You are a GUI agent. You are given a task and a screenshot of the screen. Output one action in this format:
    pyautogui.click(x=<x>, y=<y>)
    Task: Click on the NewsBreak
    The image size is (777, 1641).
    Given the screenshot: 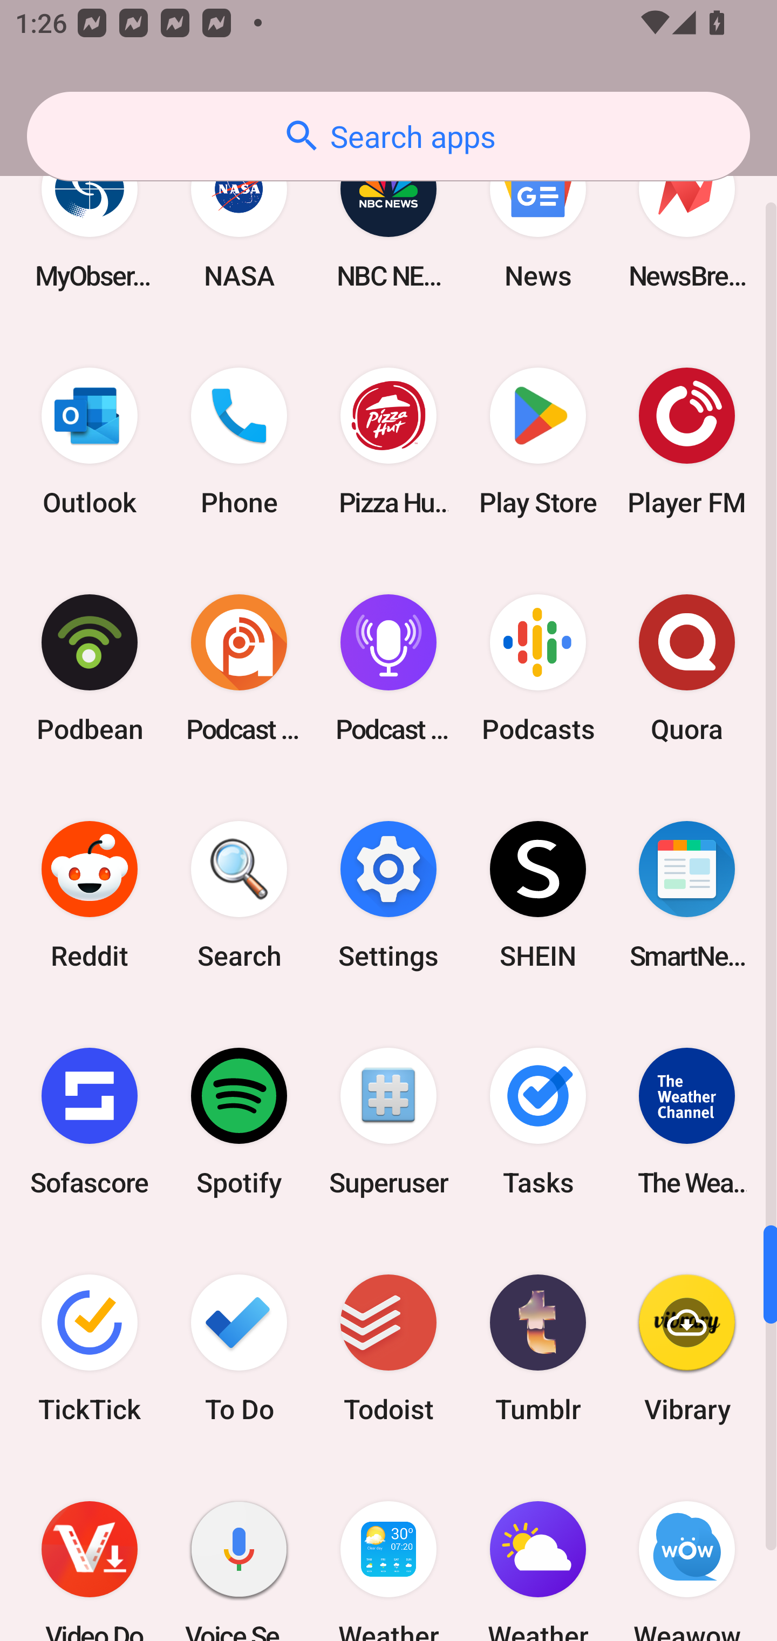 What is the action you would take?
    pyautogui.click(x=687, y=218)
    